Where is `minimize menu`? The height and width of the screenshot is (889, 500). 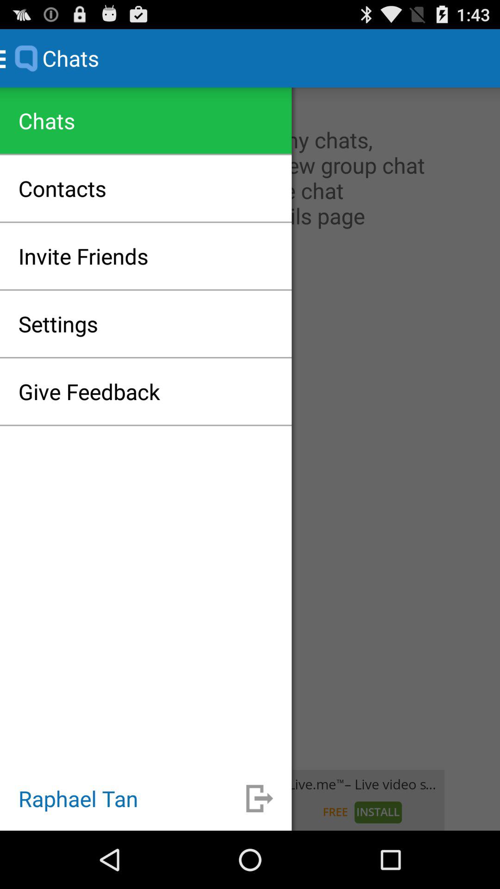 minimize menu is located at coordinates (259, 798).